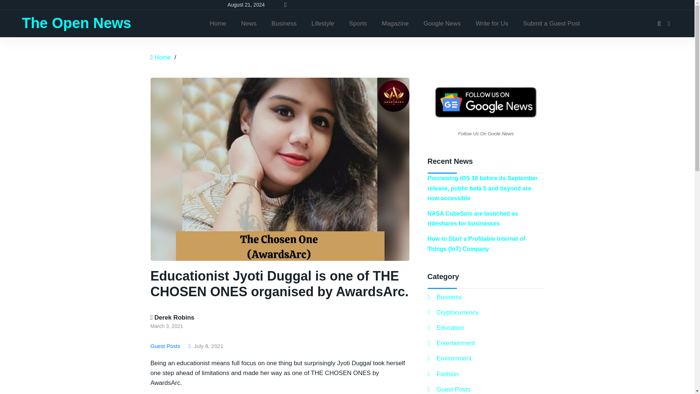 Image resolution: width=700 pixels, height=394 pixels. What do you see at coordinates (322, 23) in the screenshot?
I see `Lifestyle` at bounding box center [322, 23].